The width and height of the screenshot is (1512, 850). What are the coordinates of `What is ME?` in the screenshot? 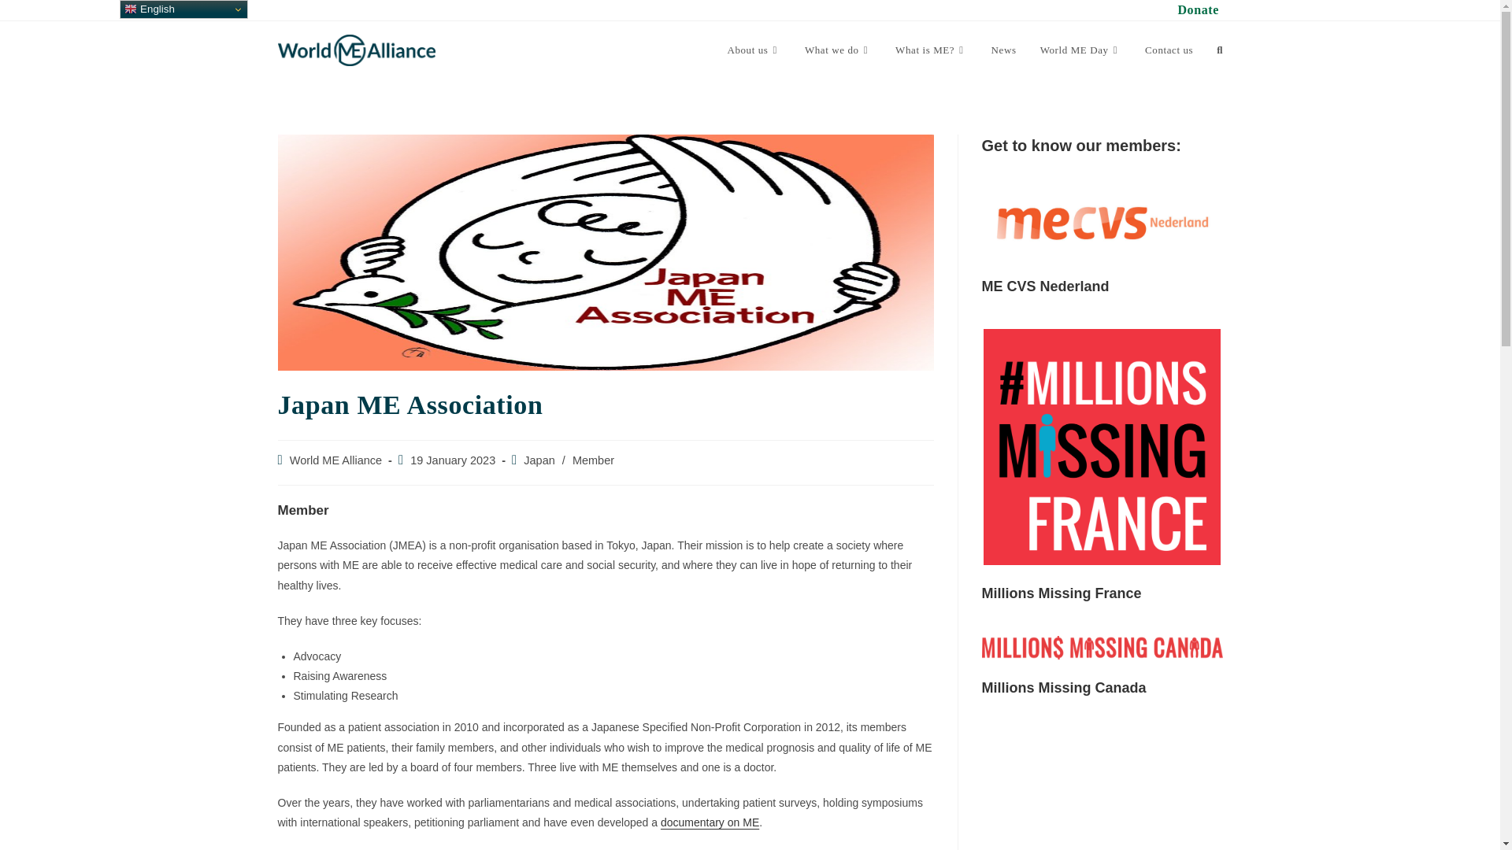 It's located at (931, 50).